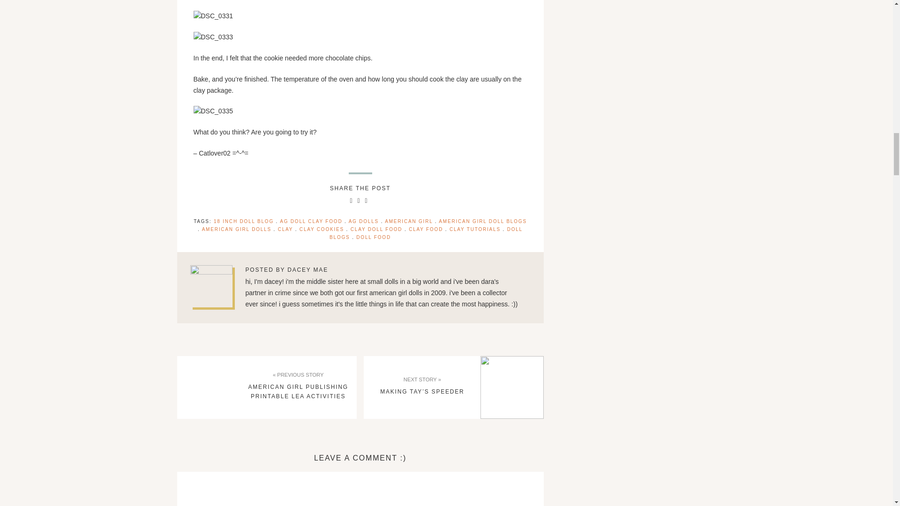 This screenshot has width=900, height=506. I want to click on 18 INCH DOLL BLOG, so click(244, 221).